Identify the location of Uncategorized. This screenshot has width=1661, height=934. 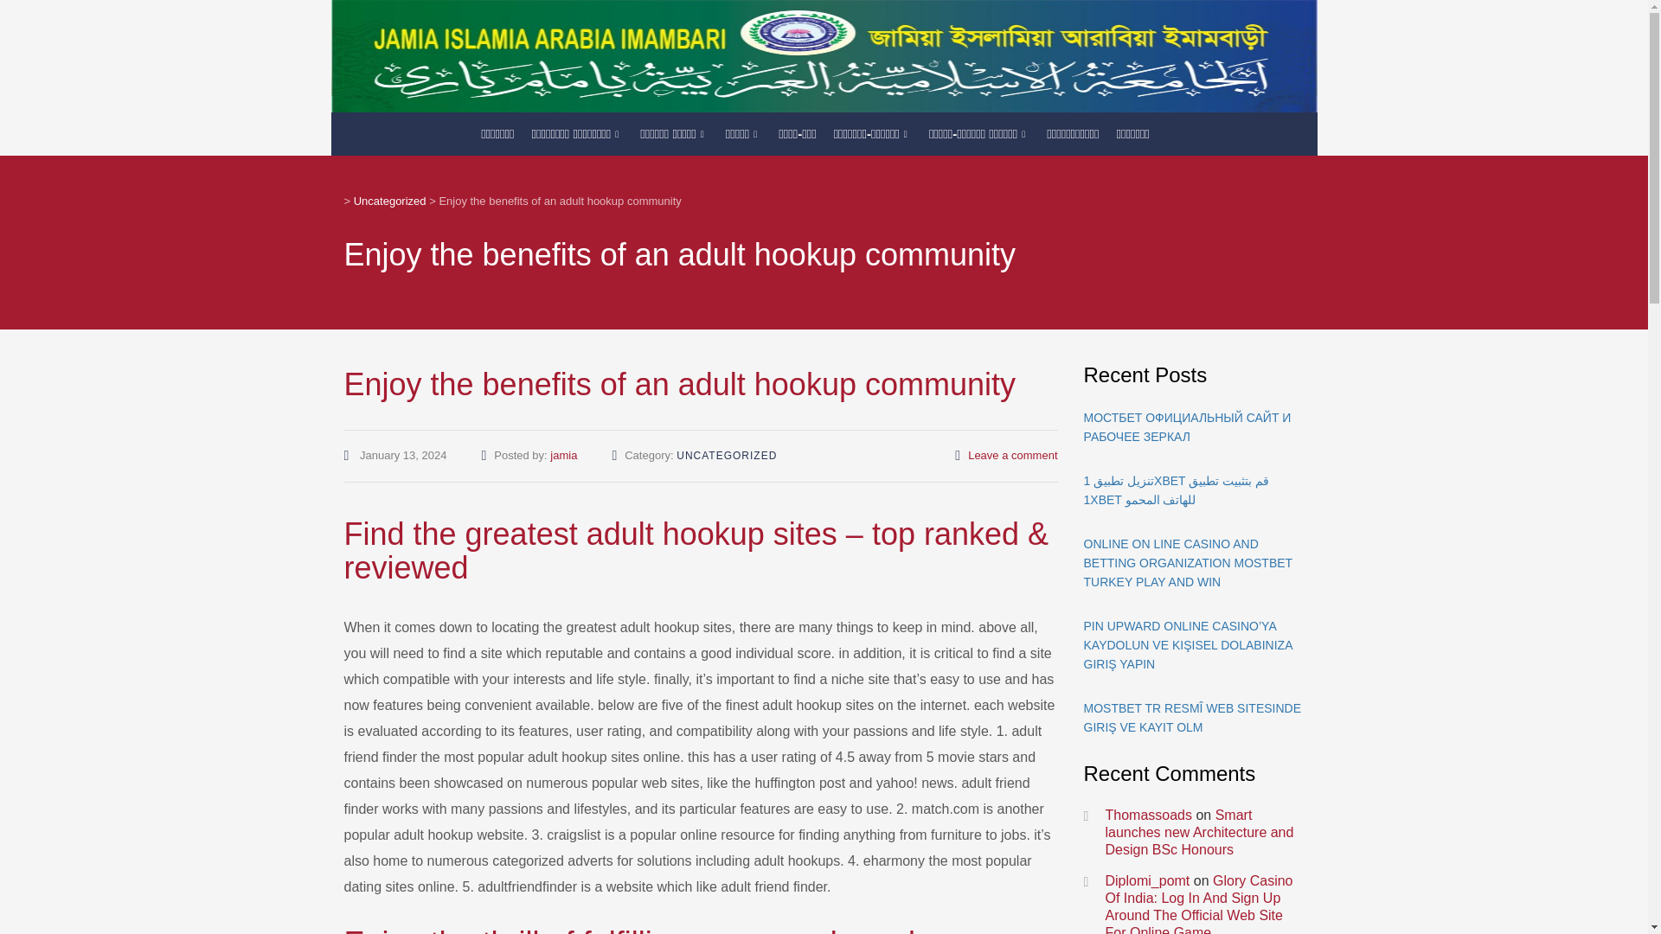
(389, 201).